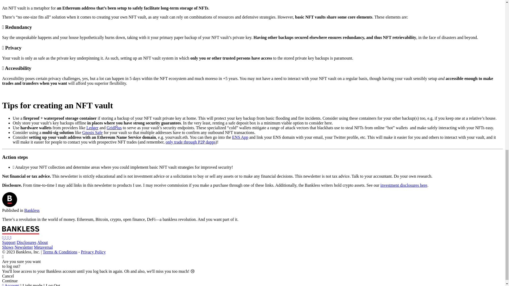  What do you see at coordinates (27, 243) in the screenshot?
I see `Disclosures` at bounding box center [27, 243].